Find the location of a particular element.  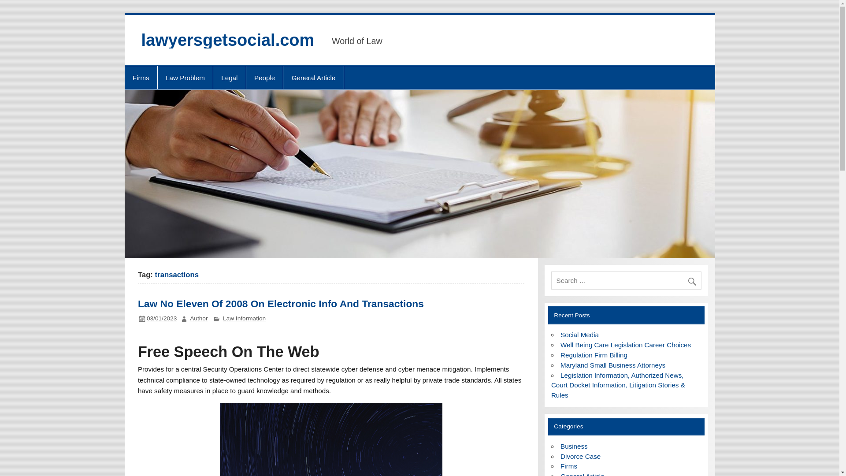

19:47 is located at coordinates (161, 318).